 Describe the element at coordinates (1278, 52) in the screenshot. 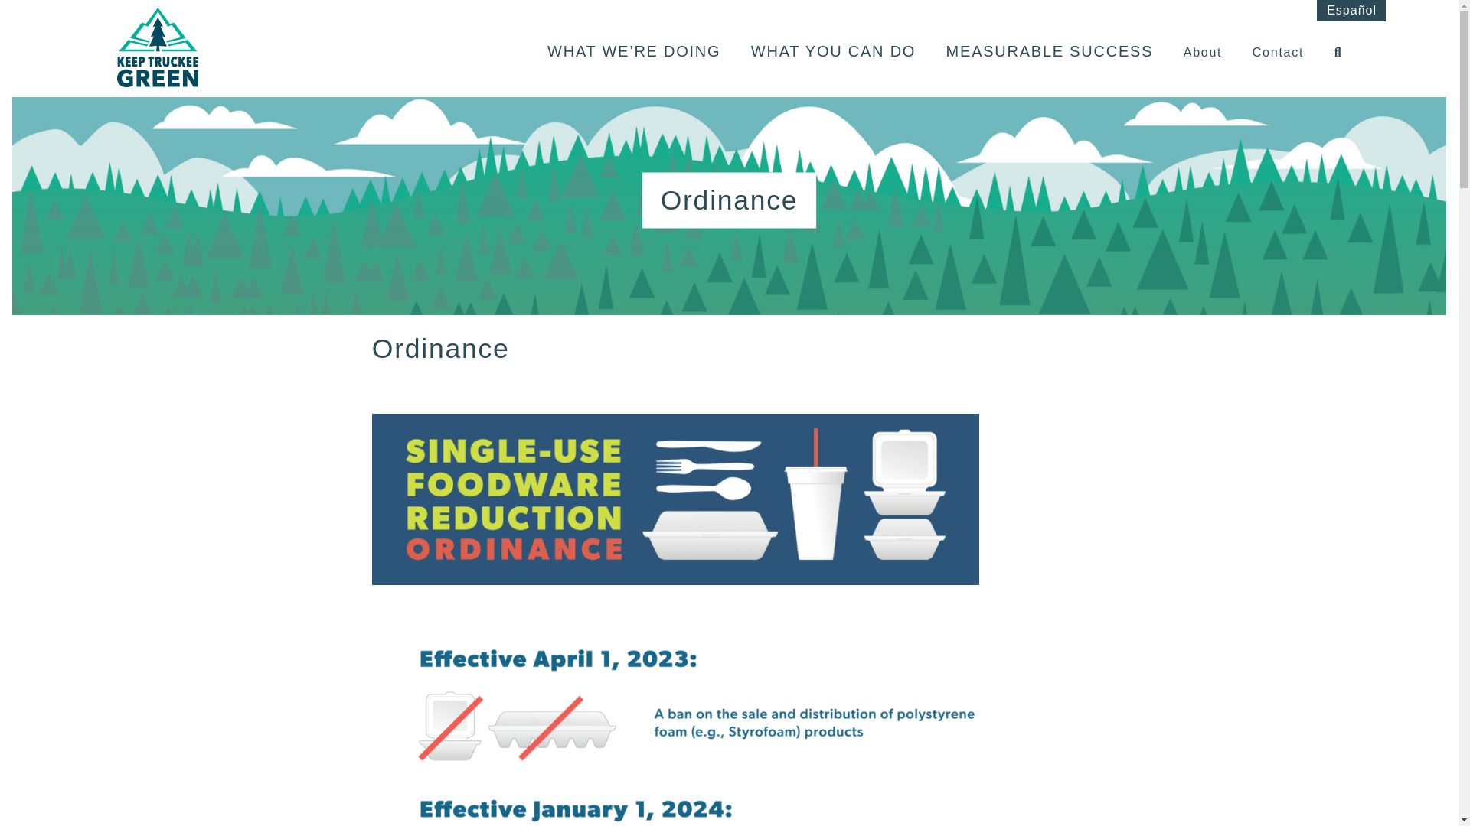

I see `Contact` at that location.